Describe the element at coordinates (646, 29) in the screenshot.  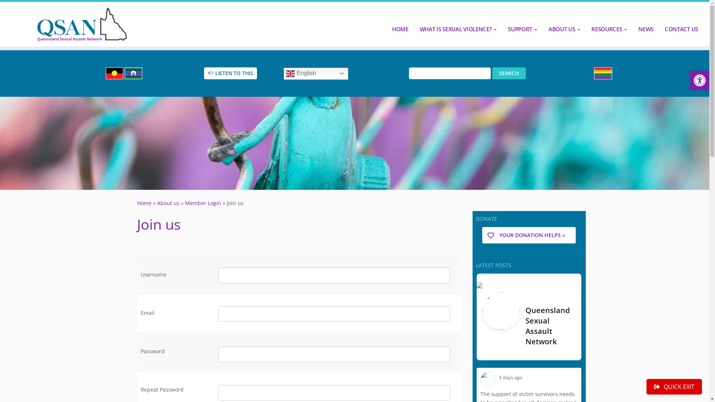
I see `NEWS` at that location.